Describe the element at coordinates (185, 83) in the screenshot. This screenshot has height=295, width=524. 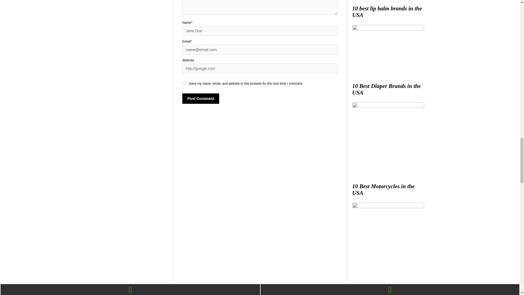
I see `yes` at that location.